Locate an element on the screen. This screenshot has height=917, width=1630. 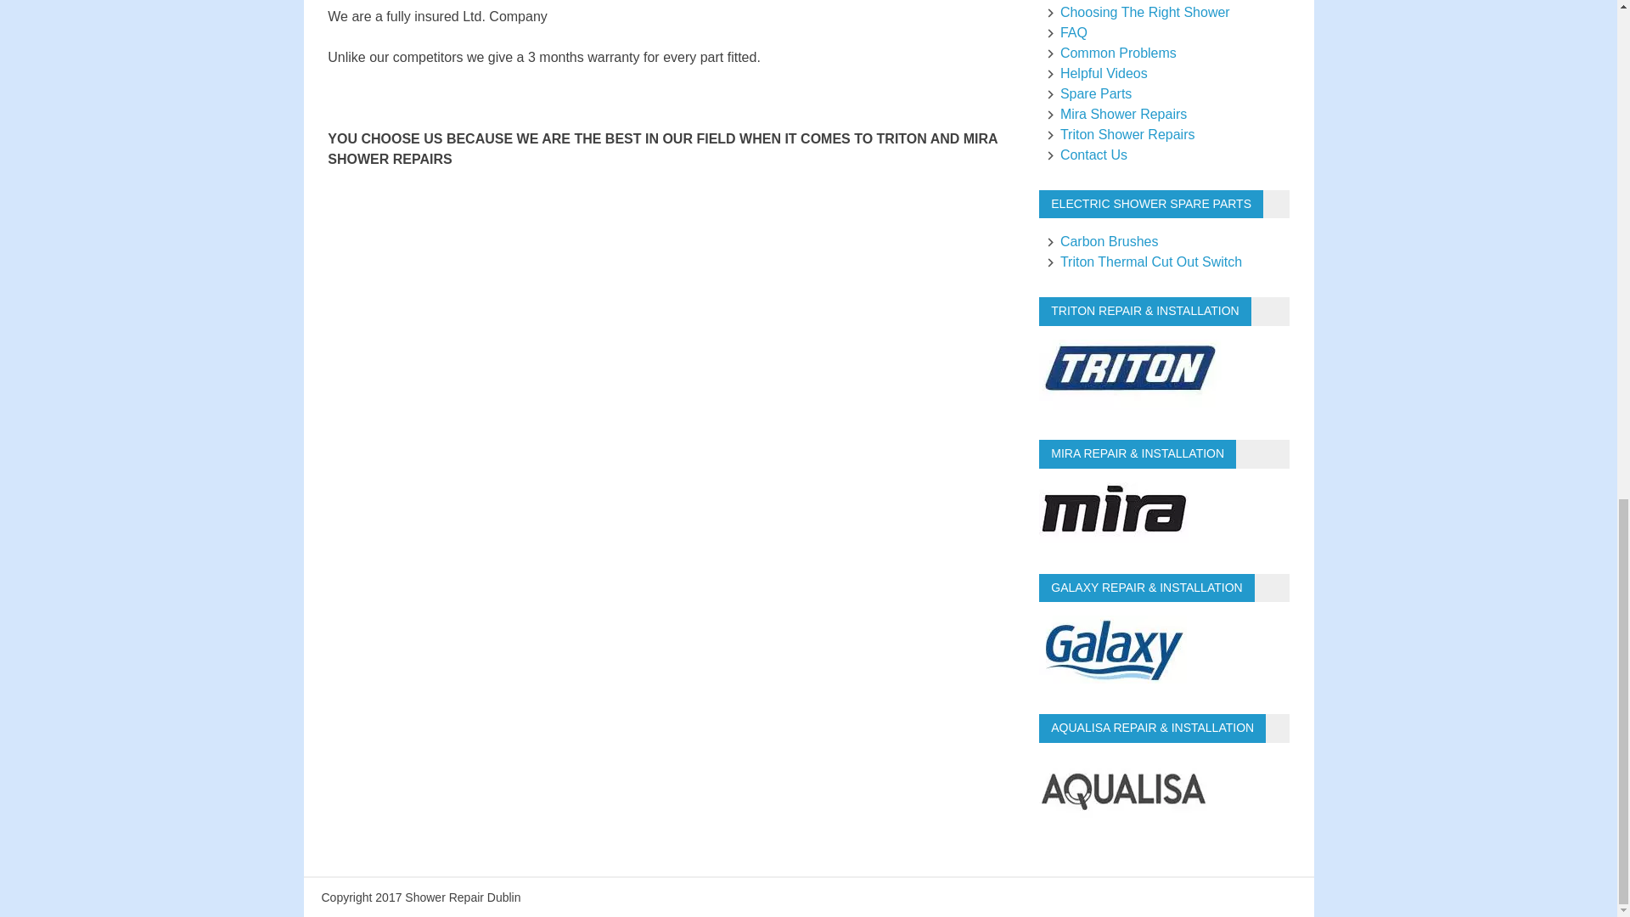
Choosing The Right Shower is located at coordinates (1136, 12).